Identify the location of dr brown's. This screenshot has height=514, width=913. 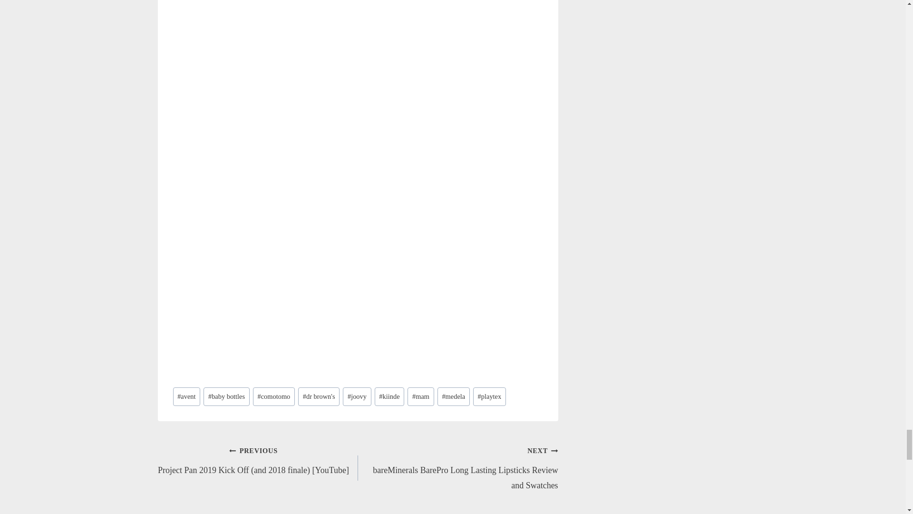
(319, 397).